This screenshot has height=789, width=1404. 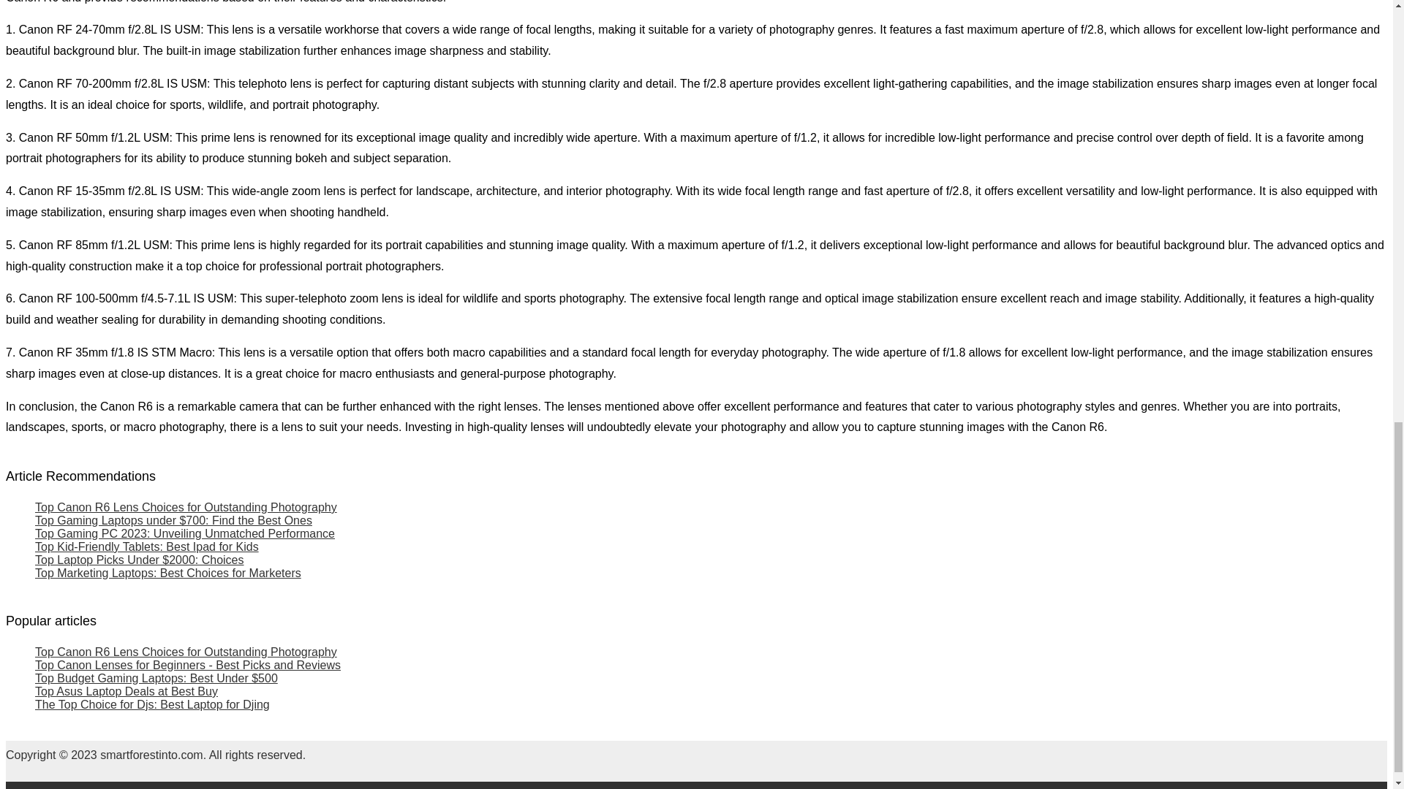 What do you see at coordinates (188, 665) in the screenshot?
I see `Top Canon Lenses for Beginners - Best Picks and Reviews` at bounding box center [188, 665].